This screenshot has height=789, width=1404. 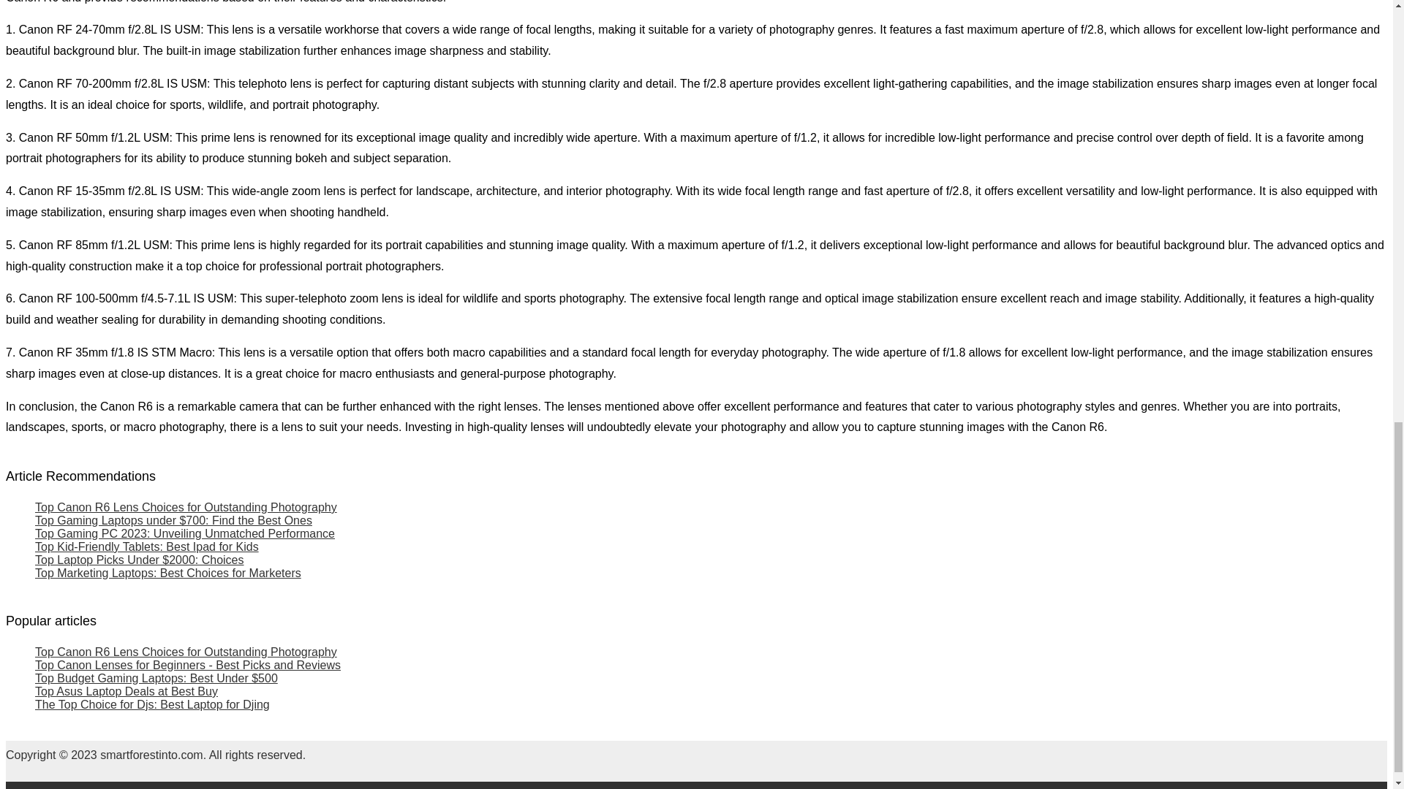 What do you see at coordinates (188, 665) in the screenshot?
I see `Top Canon Lenses for Beginners - Best Picks and Reviews` at bounding box center [188, 665].